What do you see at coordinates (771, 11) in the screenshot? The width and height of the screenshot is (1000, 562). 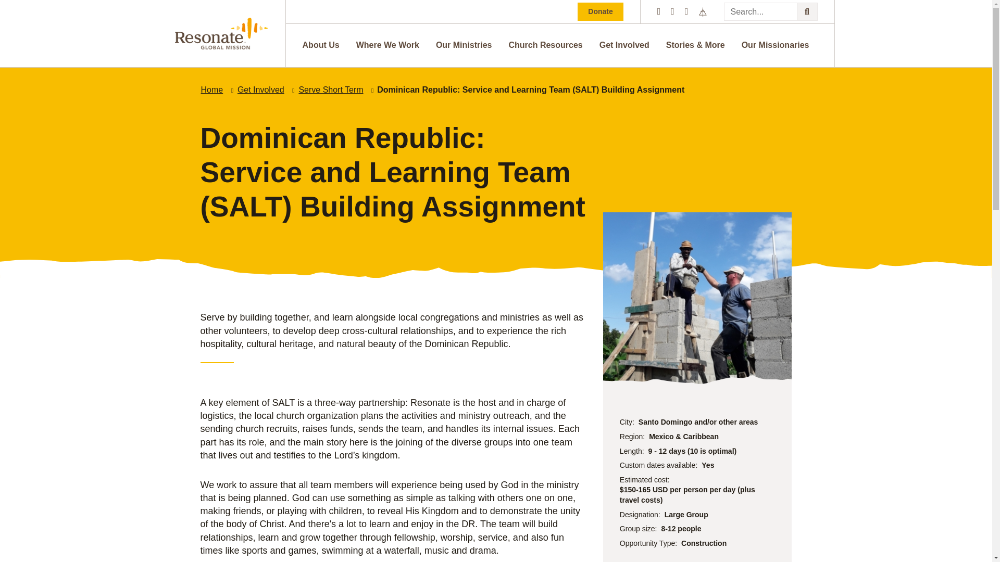 I see `Enter the terms you wish to search for.` at bounding box center [771, 11].